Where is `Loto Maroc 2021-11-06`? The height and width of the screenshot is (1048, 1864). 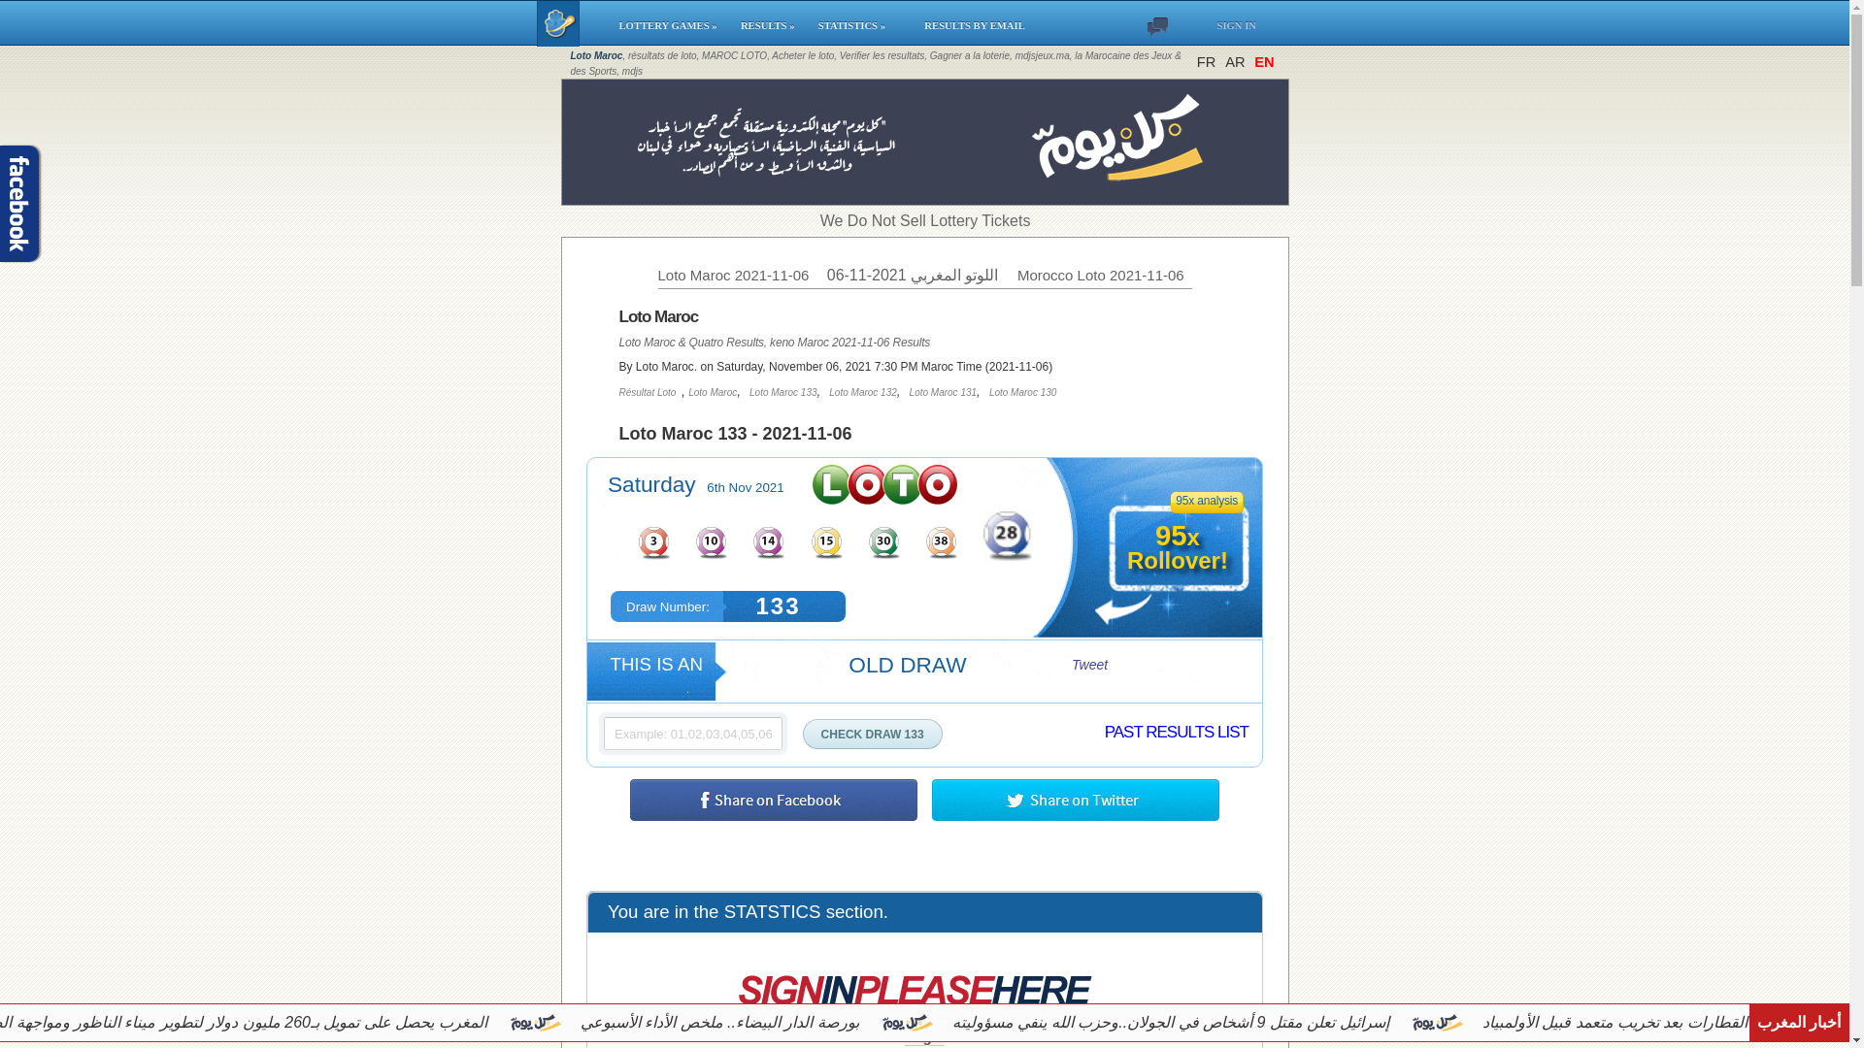 Loto Maroc 2021-11-06 is located at coordinates (733, 276).